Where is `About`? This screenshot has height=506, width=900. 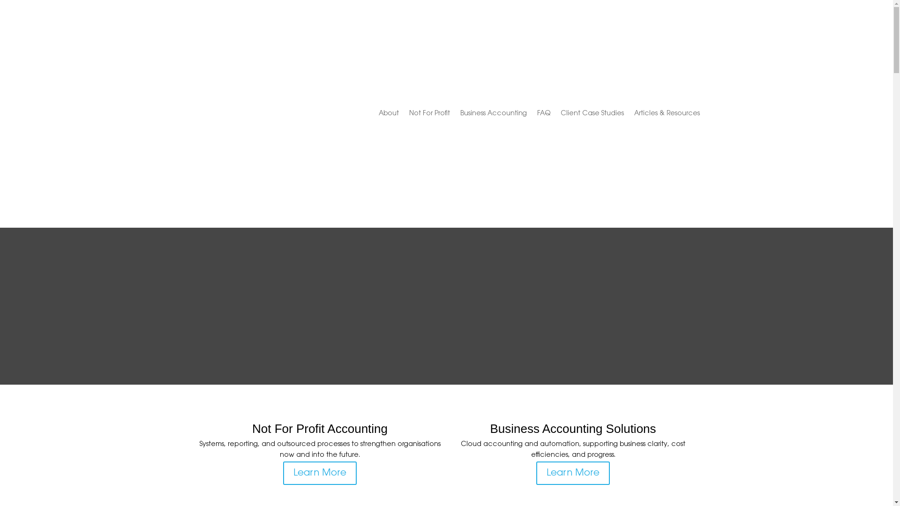
About is located at coordinates (389, 114).